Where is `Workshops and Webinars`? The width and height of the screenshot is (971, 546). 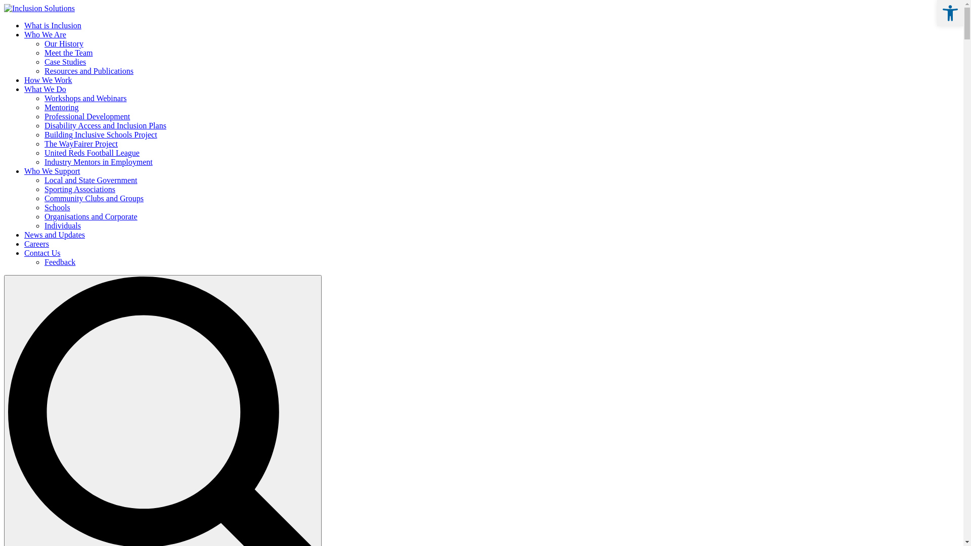
Workshops and Webinars is located at coordinates (85, 98).